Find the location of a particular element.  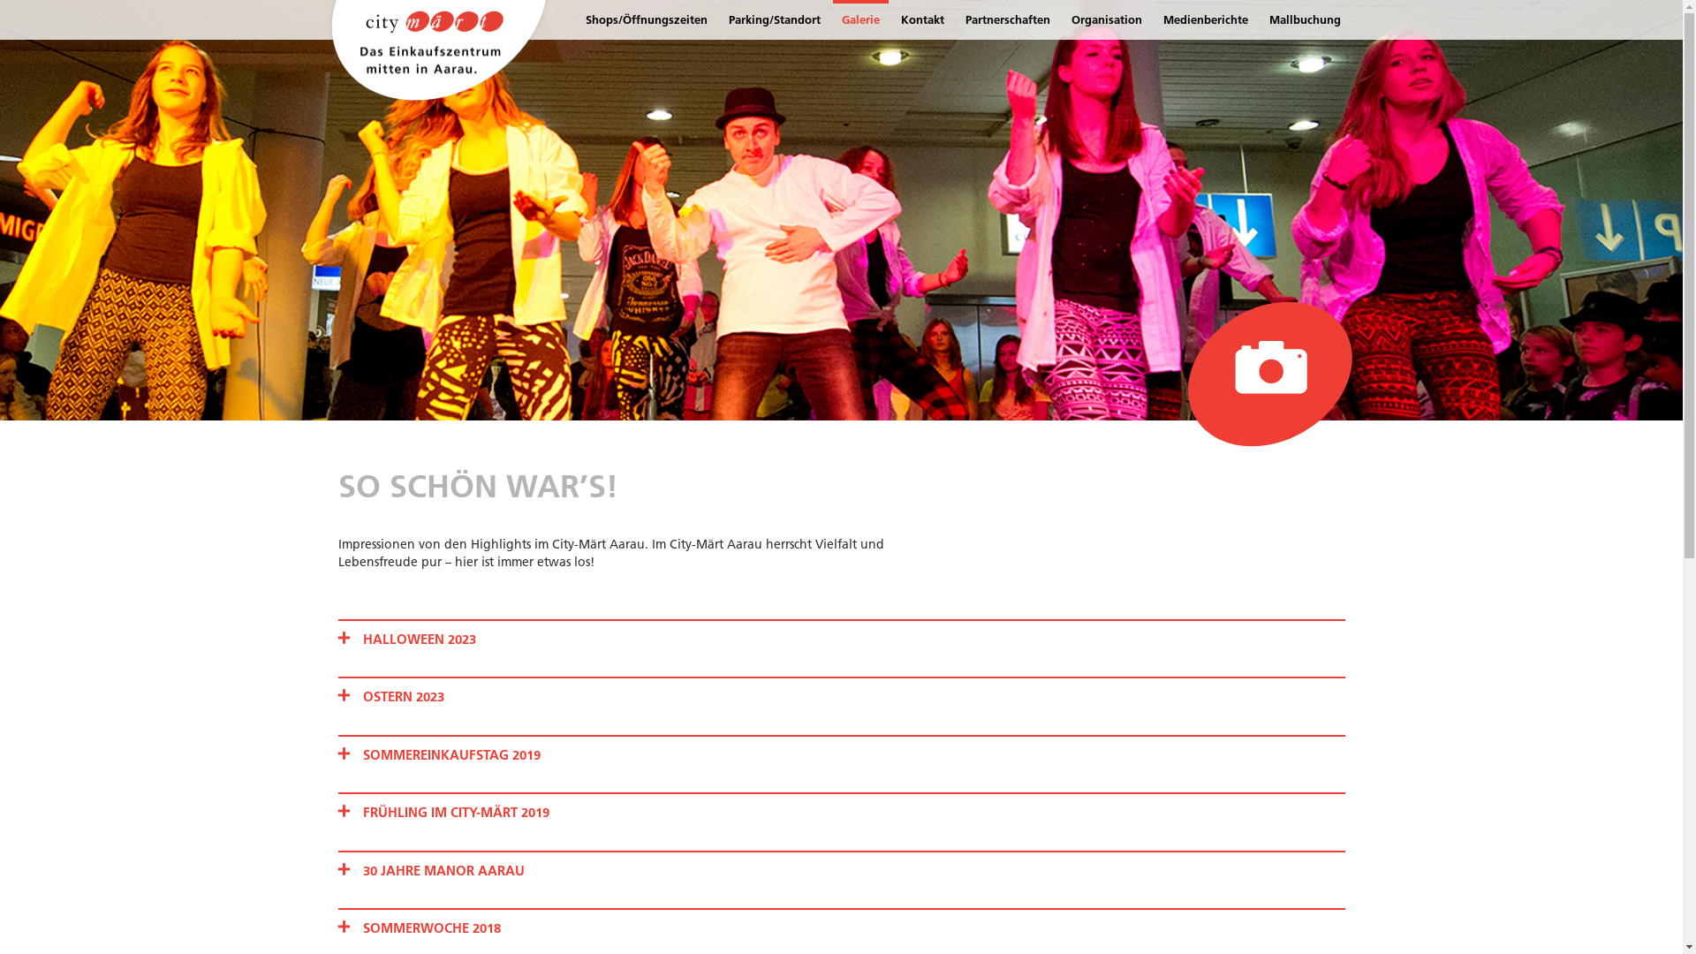

Partnerschaften is located at coordinates (1007, 19).